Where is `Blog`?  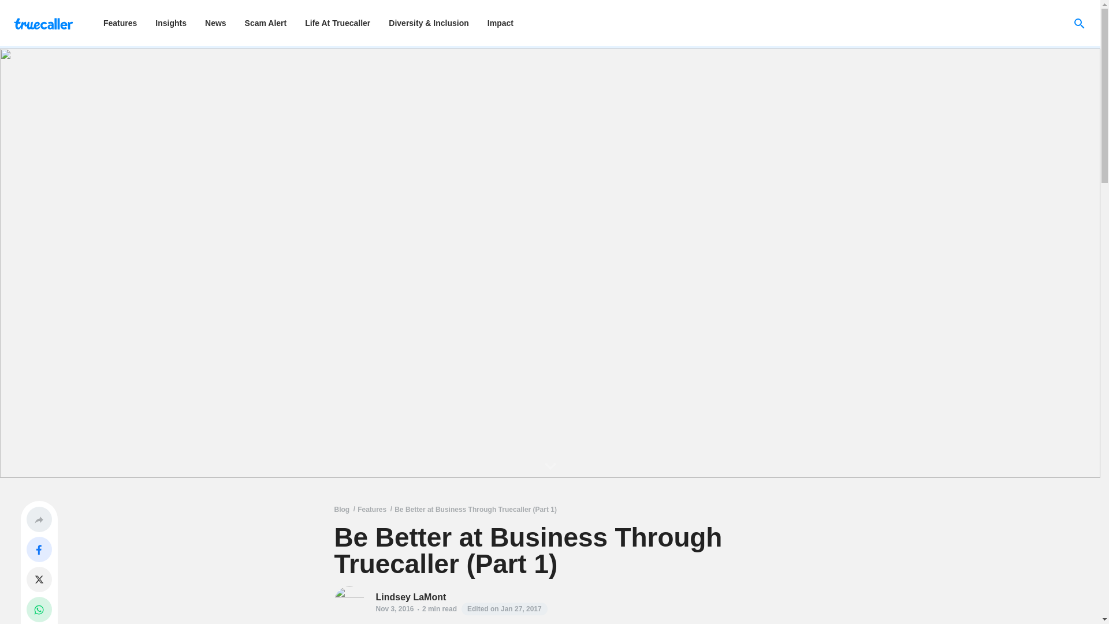
Blog is located at coordinates (341, 509).